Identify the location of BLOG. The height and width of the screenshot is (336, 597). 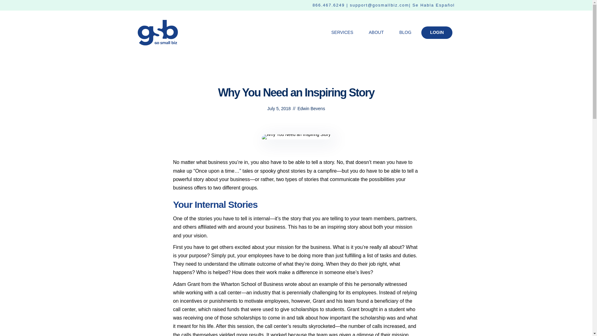
(405, 32).